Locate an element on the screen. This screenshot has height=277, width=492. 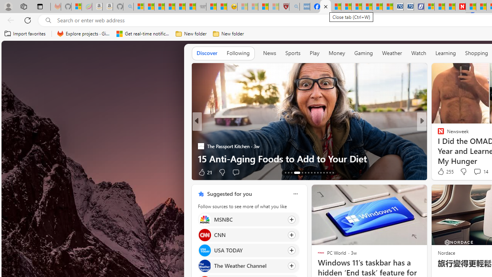
14 Common Myths Debunked By Scientific Facts is located at coordinates (481, 7).